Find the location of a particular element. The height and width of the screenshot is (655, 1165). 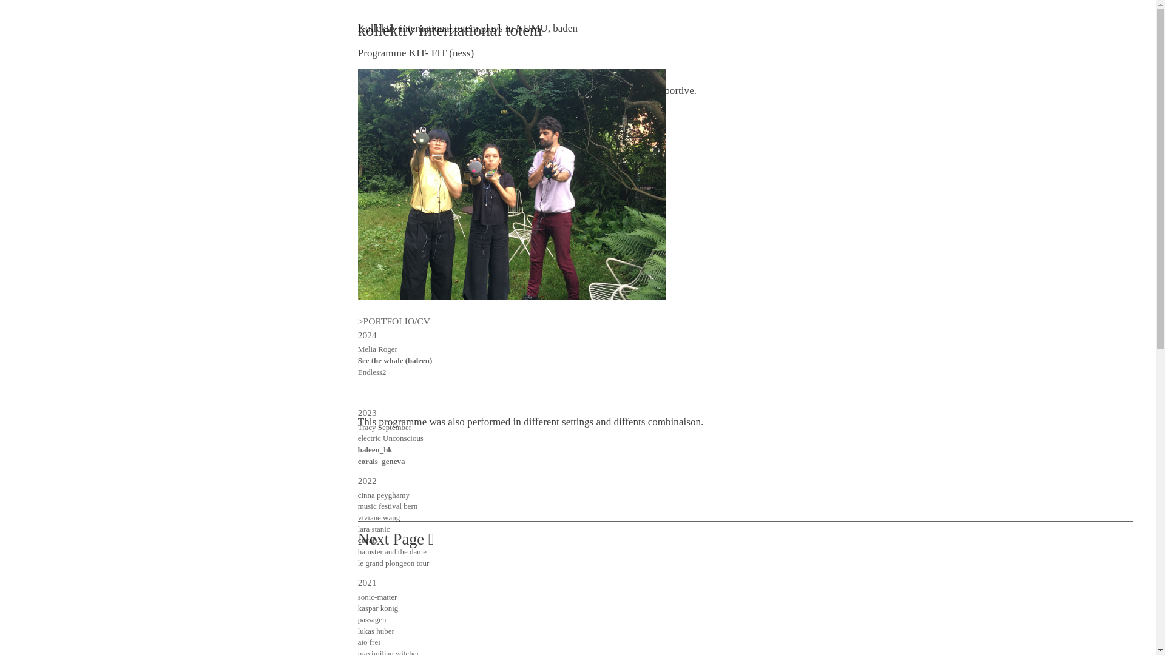

passagen is located at coordinates (372, 620).